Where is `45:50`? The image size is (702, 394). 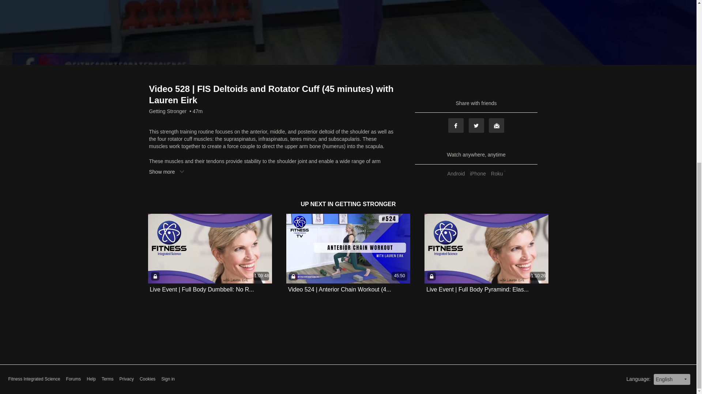 45:50 is located at coordinates (348, 248).